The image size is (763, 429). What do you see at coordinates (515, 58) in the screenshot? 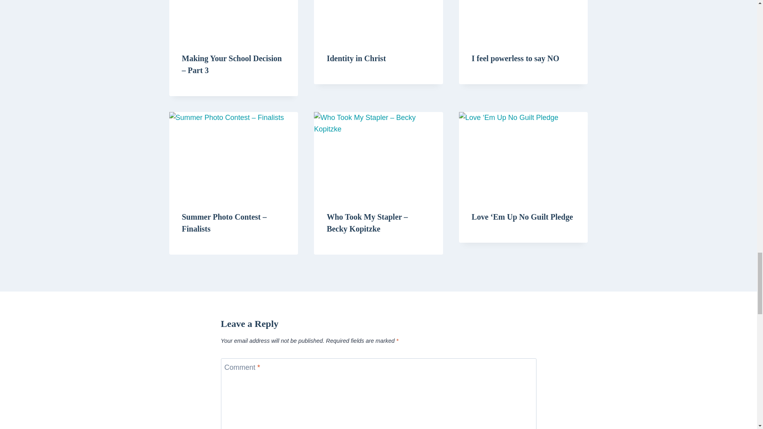
I see `I feel powerless to say NO` at bounding box center [515, 58].